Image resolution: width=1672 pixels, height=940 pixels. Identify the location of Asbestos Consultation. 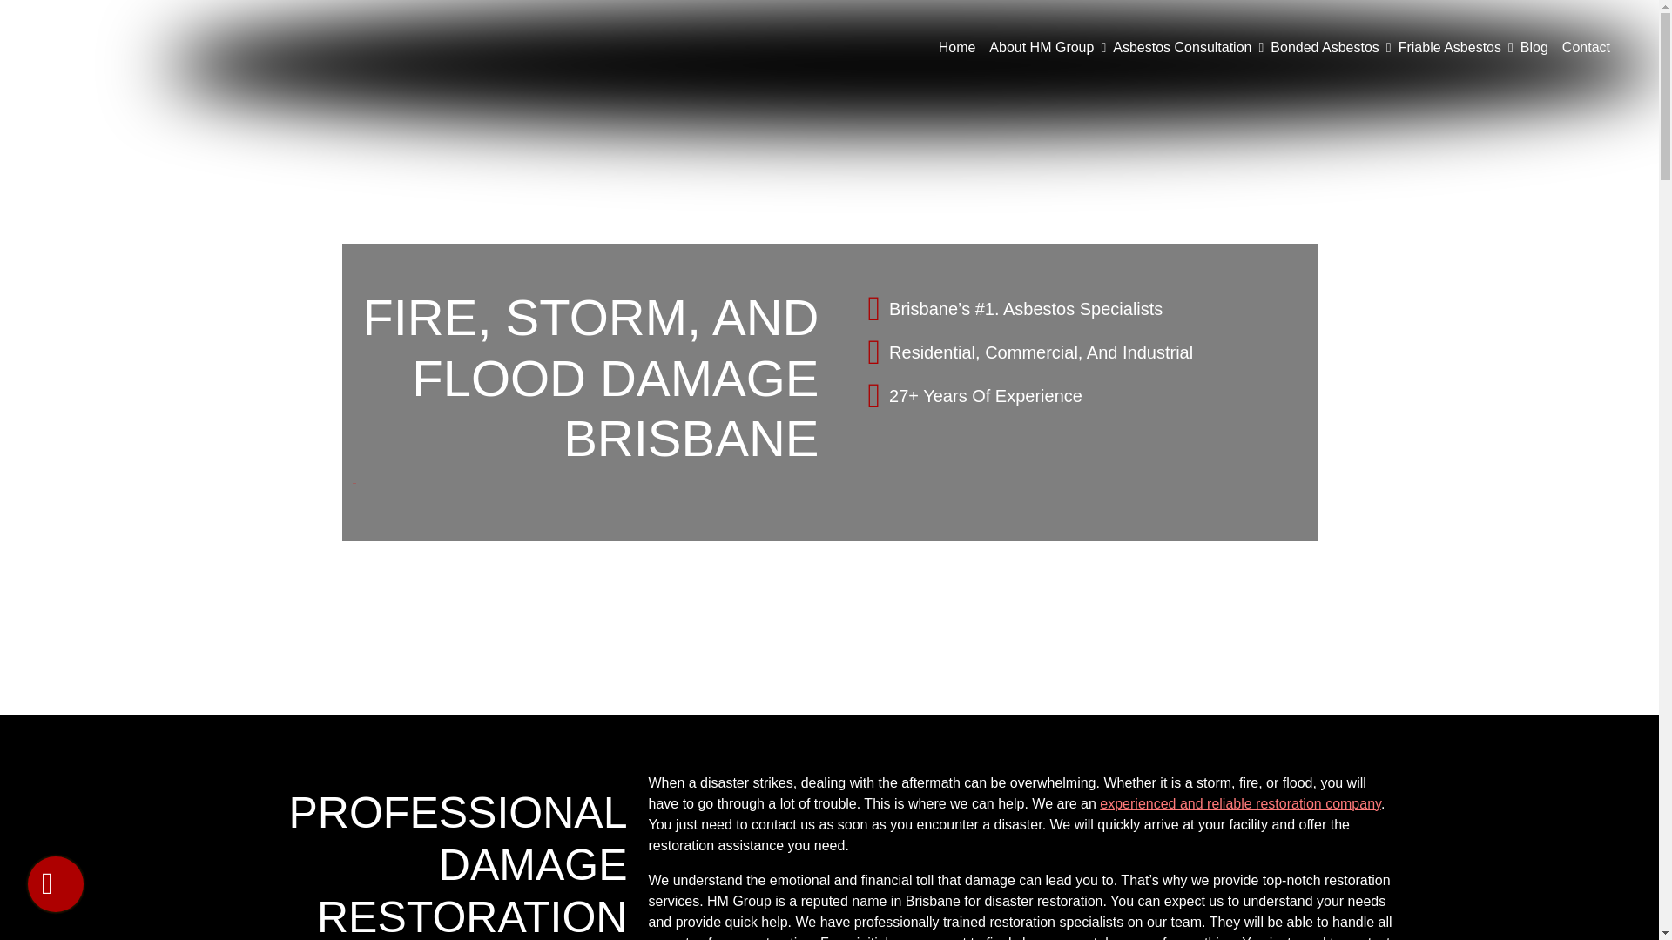
(1182, 47).